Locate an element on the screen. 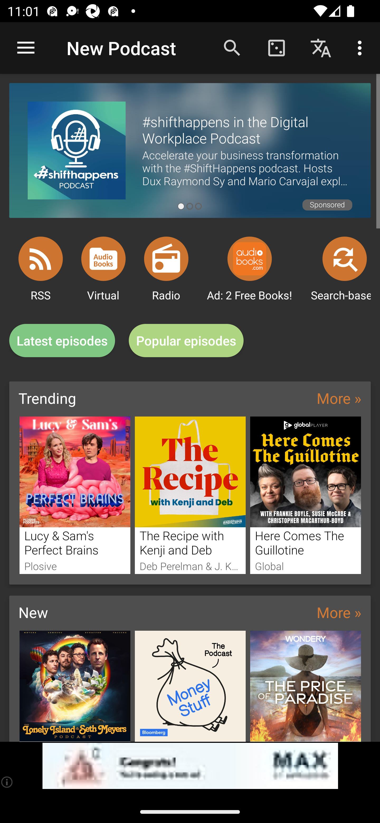 Image resolution: width=380 pixels, height=823 pixels. The Lonely Island and Seth Meyers Podcast is located at coordinates (75, 686).